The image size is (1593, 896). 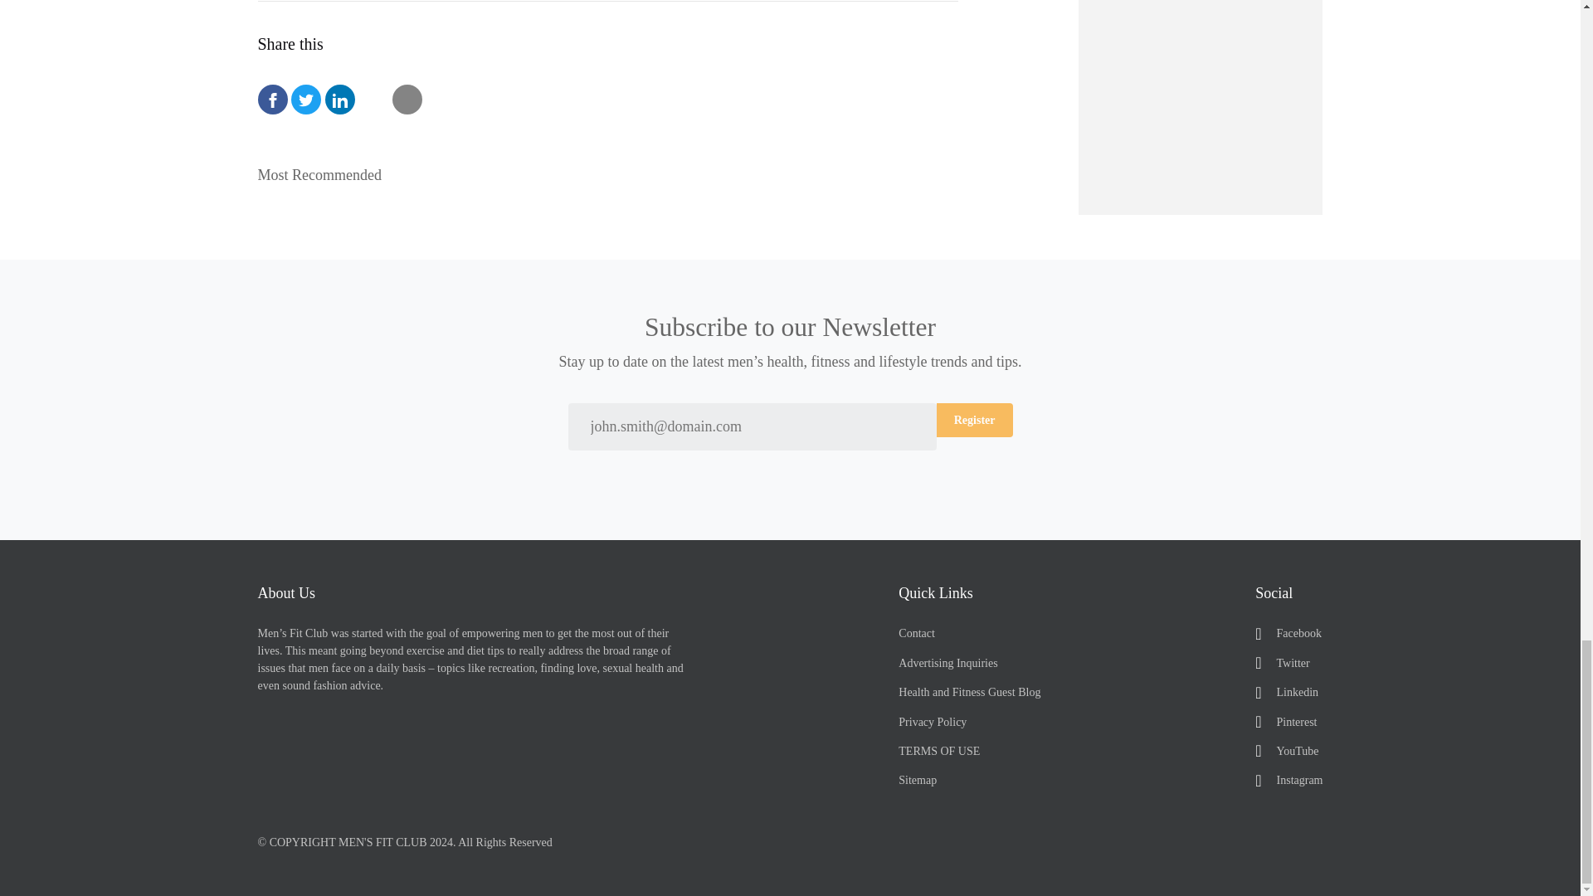 What do you see at coordinates (969, 722) in the screenshot?
I see `Privacy Policy` at bounding box center [969, 722].